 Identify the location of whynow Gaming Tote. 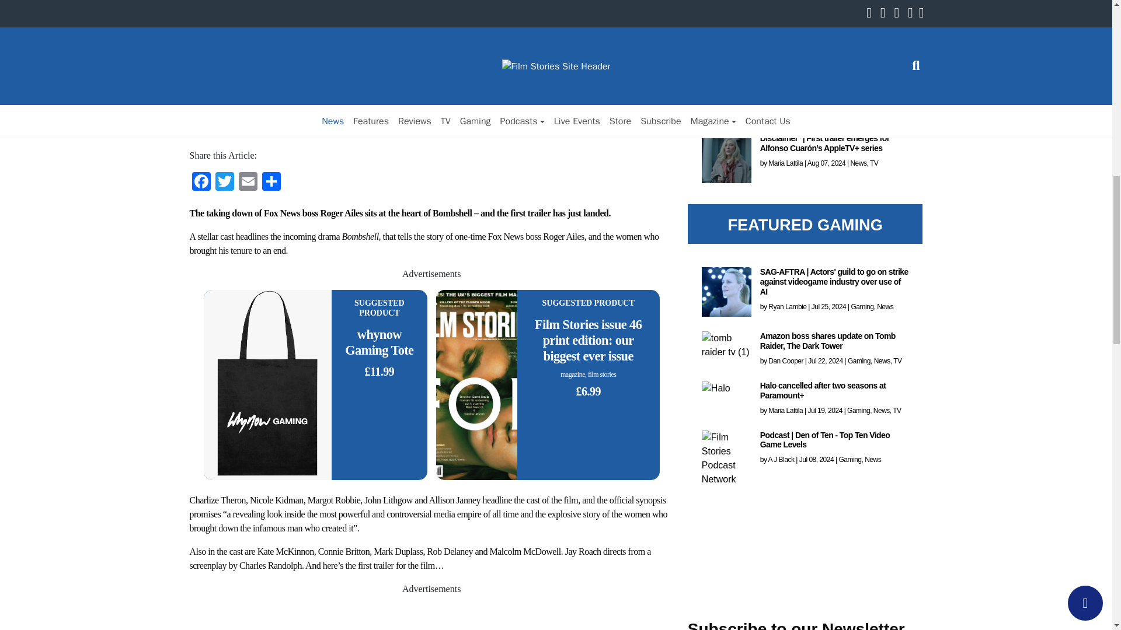
(380, 342).